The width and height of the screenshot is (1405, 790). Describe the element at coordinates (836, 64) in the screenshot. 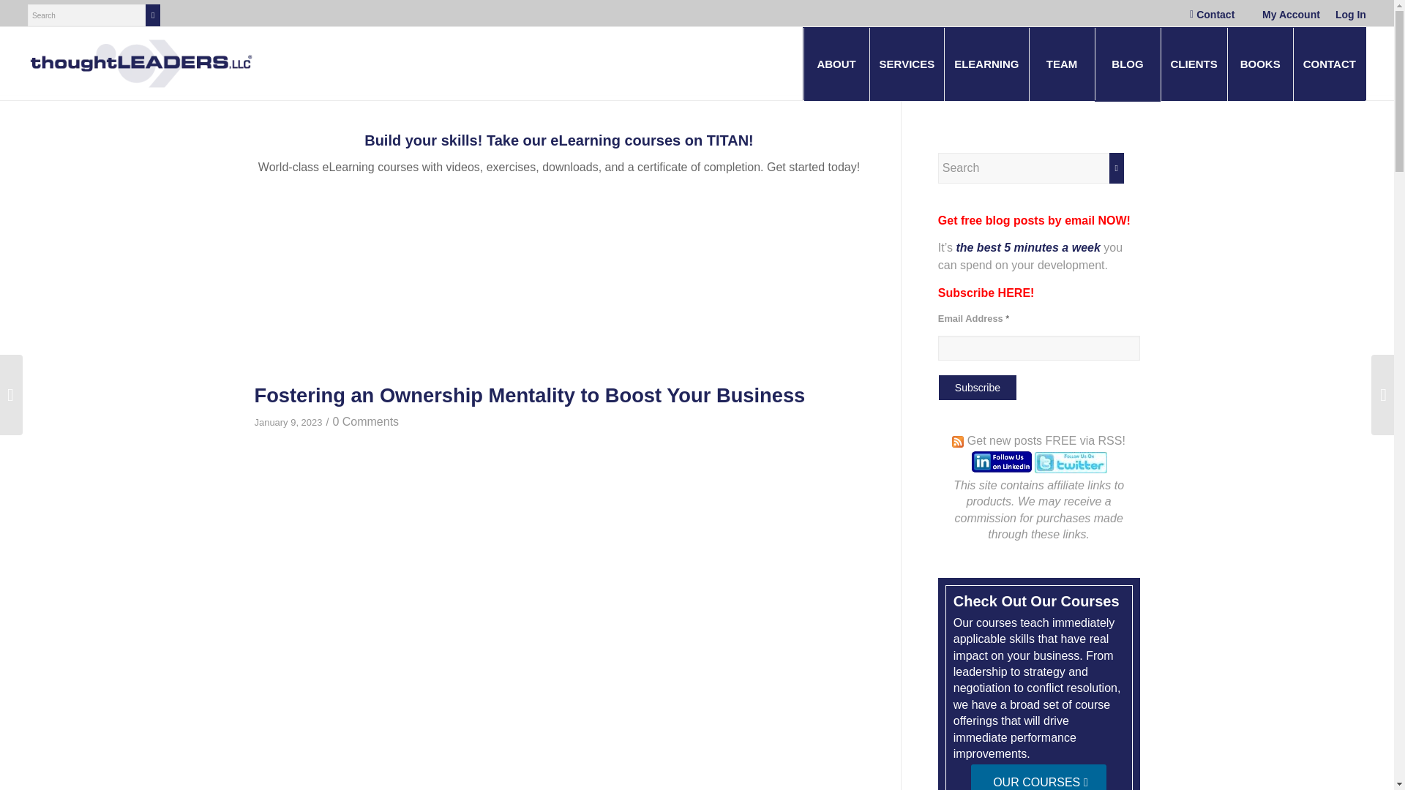

I see `ABOUT` at that location.